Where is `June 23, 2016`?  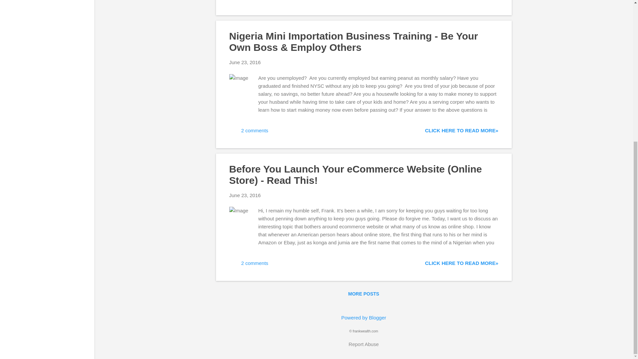
June 23, 2016 is located at coordinates (245, 195).